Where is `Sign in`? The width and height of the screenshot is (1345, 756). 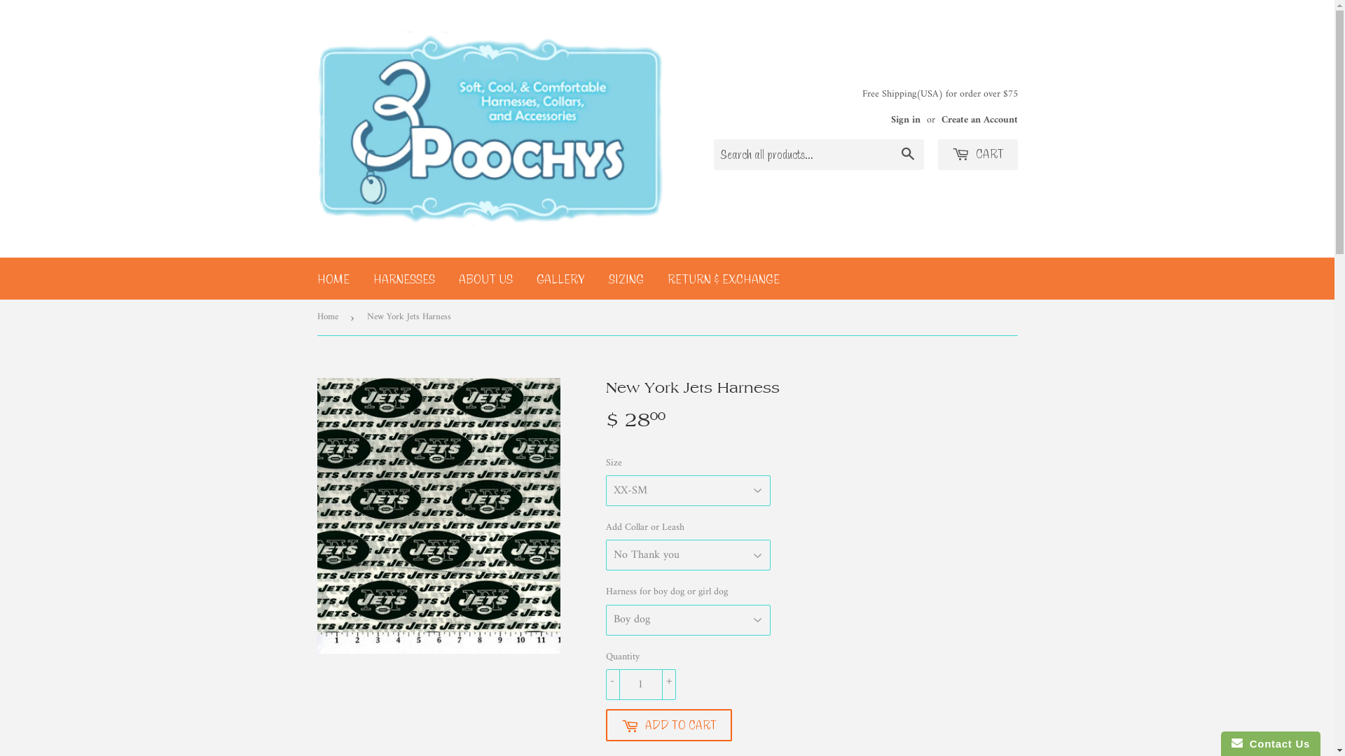
Sign in is located at coordinates (906, 120).